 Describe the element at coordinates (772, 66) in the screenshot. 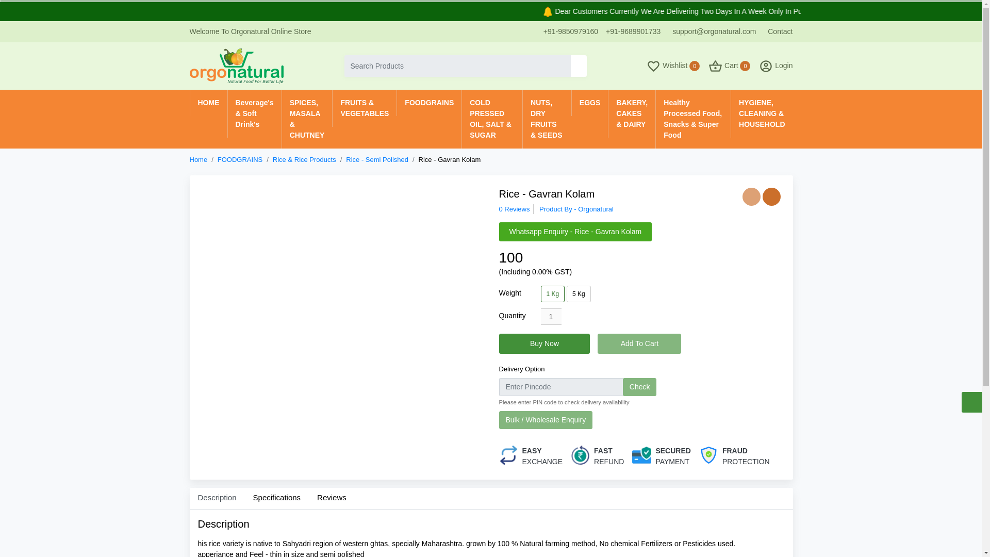

I see `Login` at that location.